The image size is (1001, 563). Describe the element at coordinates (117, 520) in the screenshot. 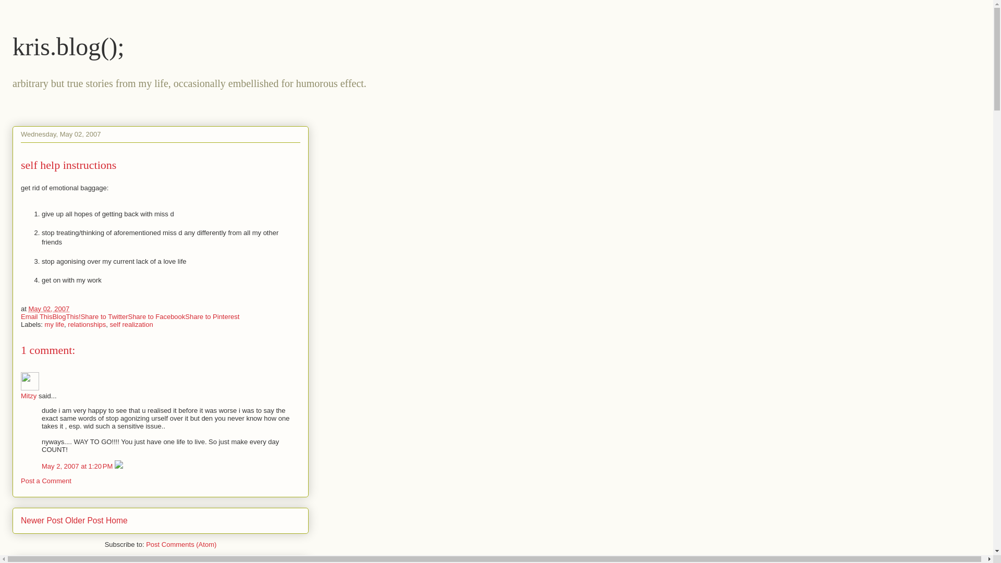

I see `Home` at that location.